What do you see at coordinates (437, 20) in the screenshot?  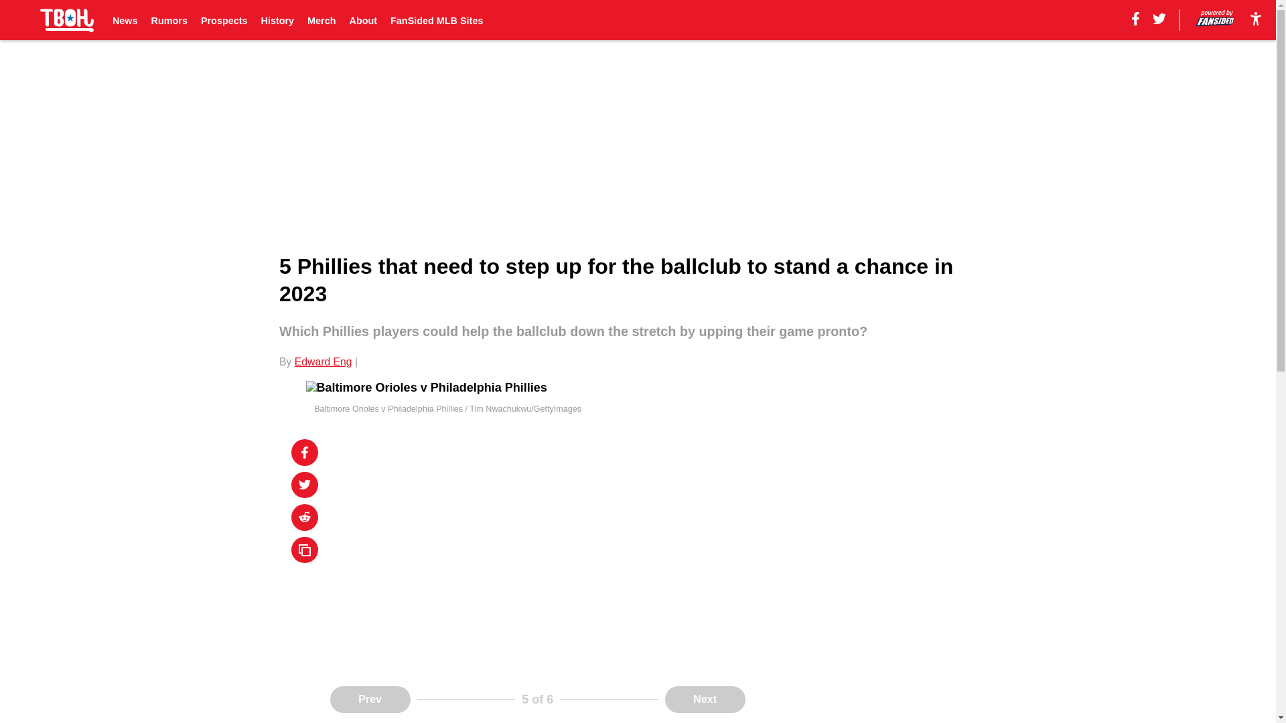 I see `FanSided MLB Sites` at bounding box center [437, 20].